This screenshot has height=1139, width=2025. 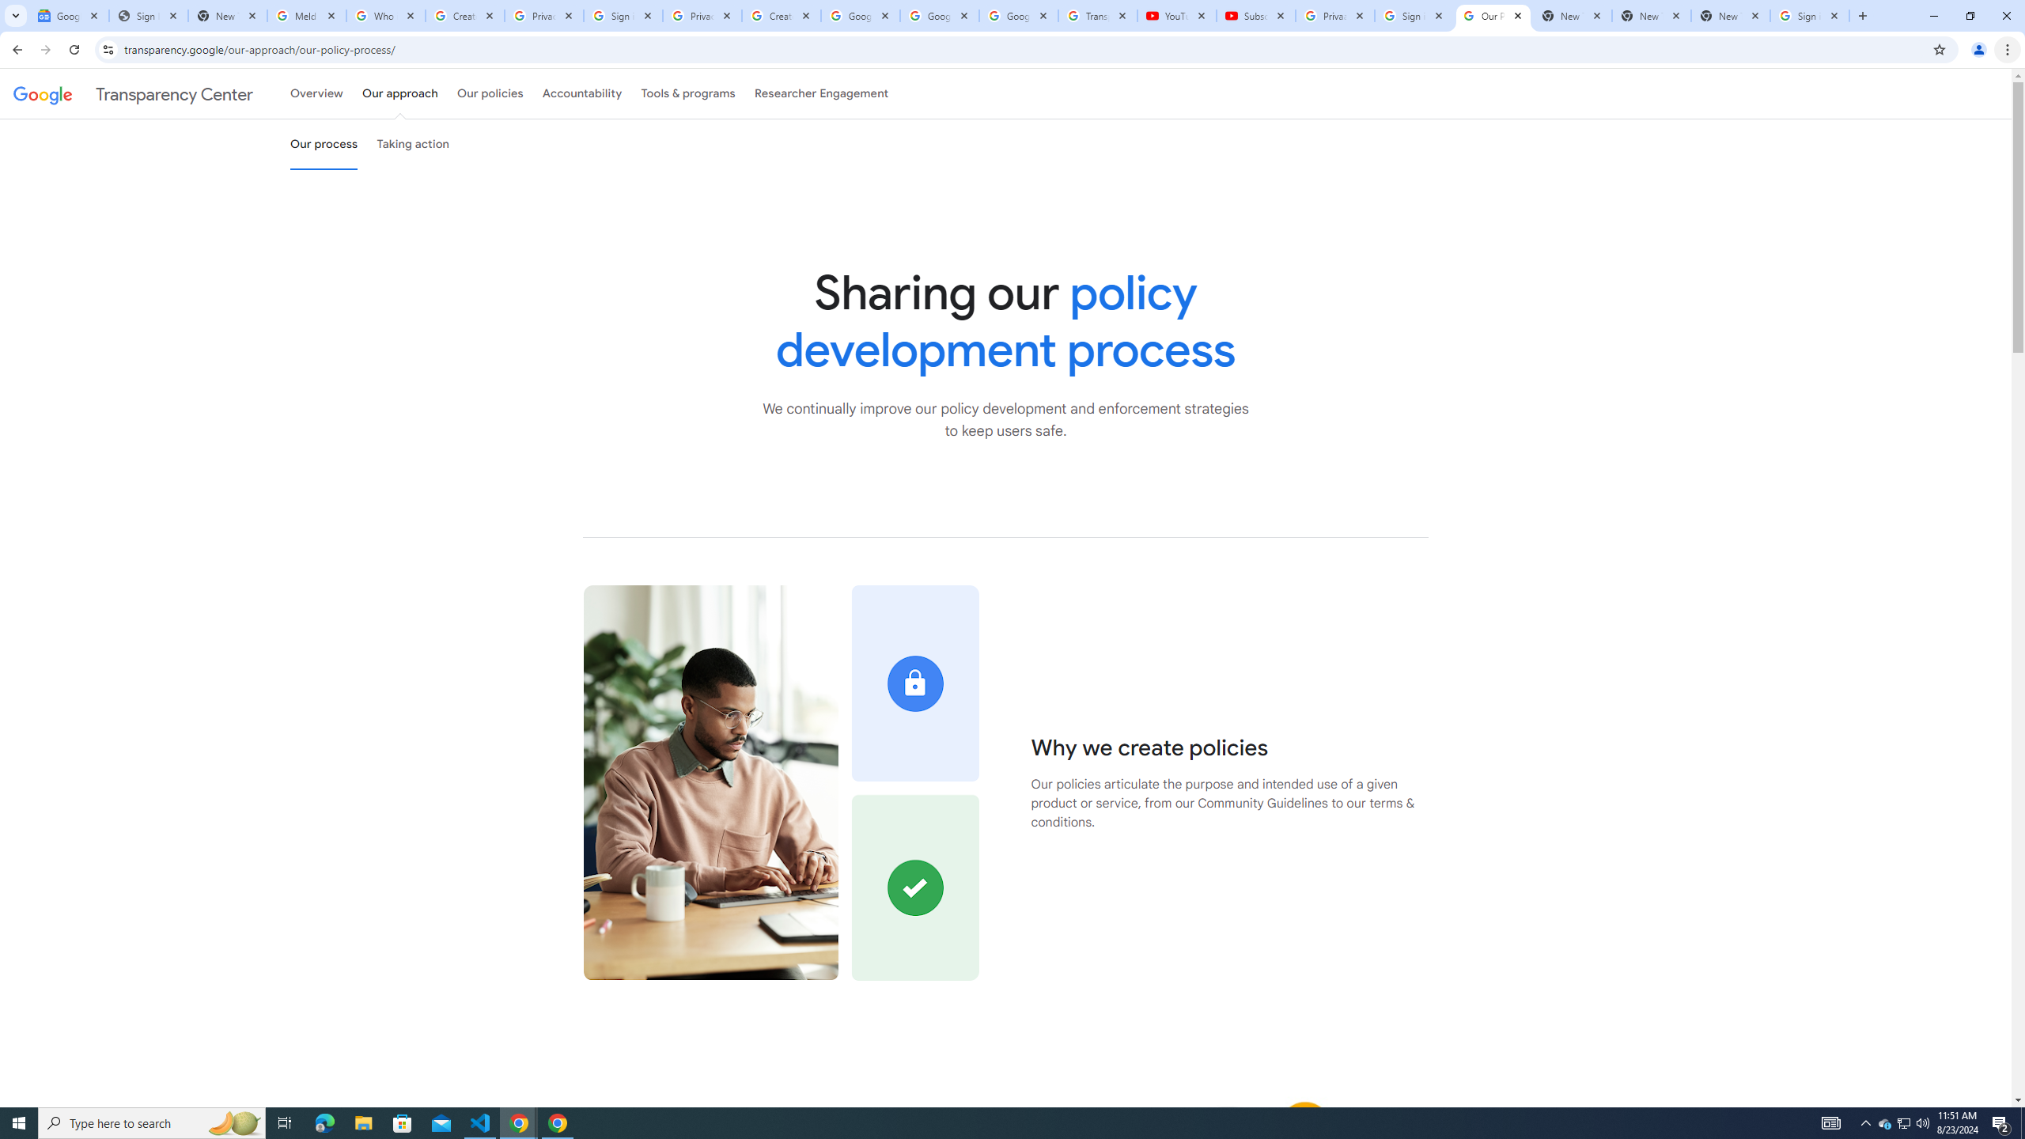 I want to click on Transparency Center, so click(x=133, y=93).